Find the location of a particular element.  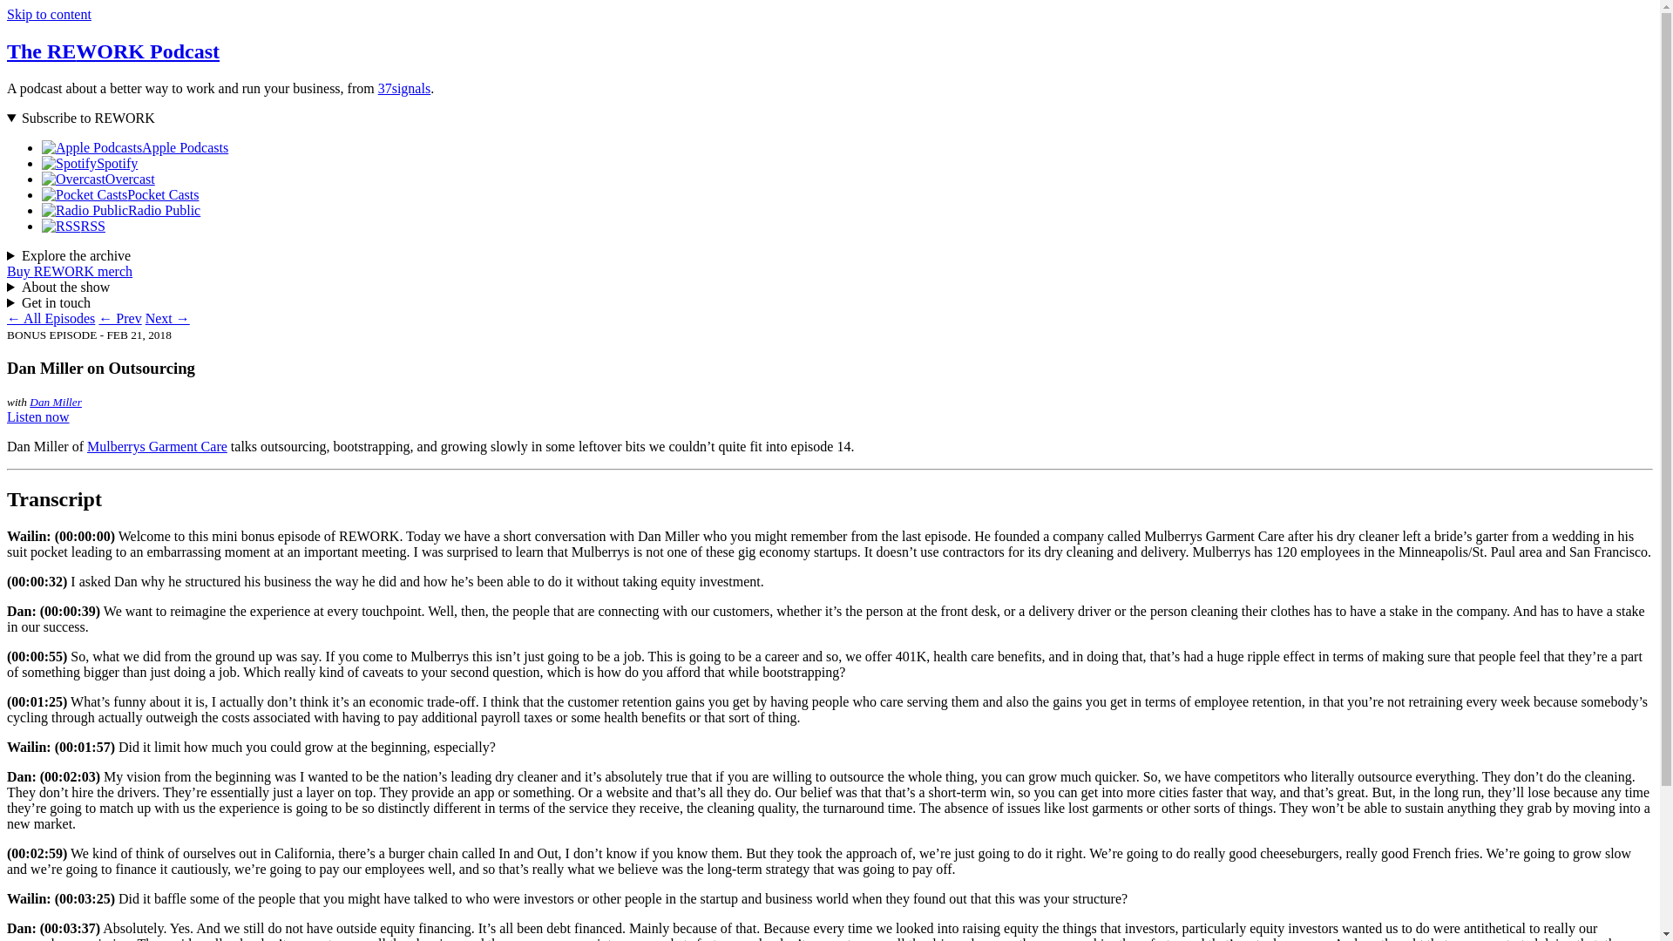

Overcast is located at coordinates (98, 178).